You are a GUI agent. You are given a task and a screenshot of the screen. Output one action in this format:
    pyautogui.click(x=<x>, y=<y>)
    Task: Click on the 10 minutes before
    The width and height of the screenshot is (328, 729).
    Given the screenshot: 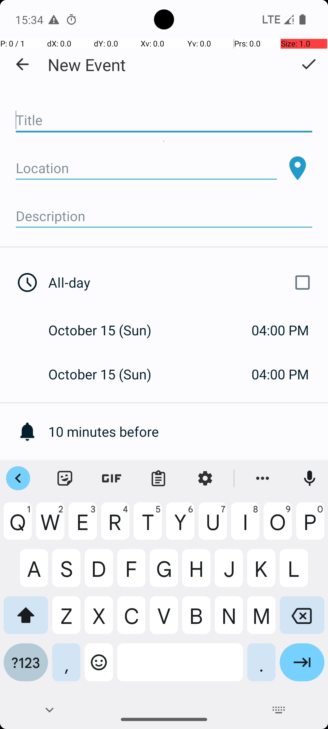 What is the action you would take?
    pyautogui.click(x=188, y=431)
    